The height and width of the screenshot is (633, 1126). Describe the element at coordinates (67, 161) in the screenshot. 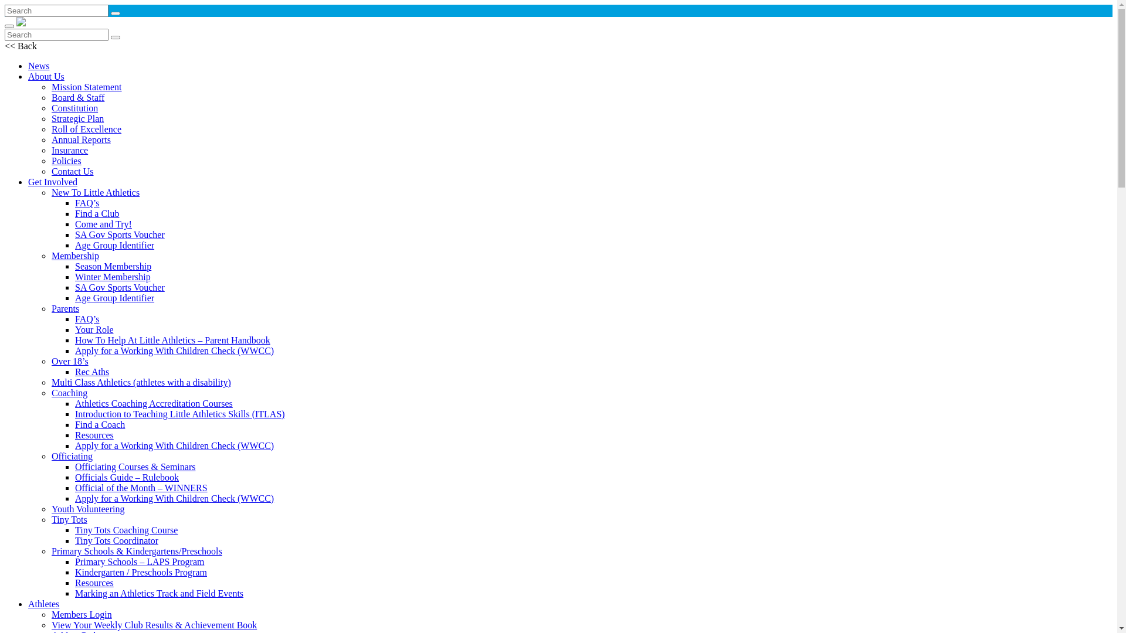

I see `Policies` at that location.